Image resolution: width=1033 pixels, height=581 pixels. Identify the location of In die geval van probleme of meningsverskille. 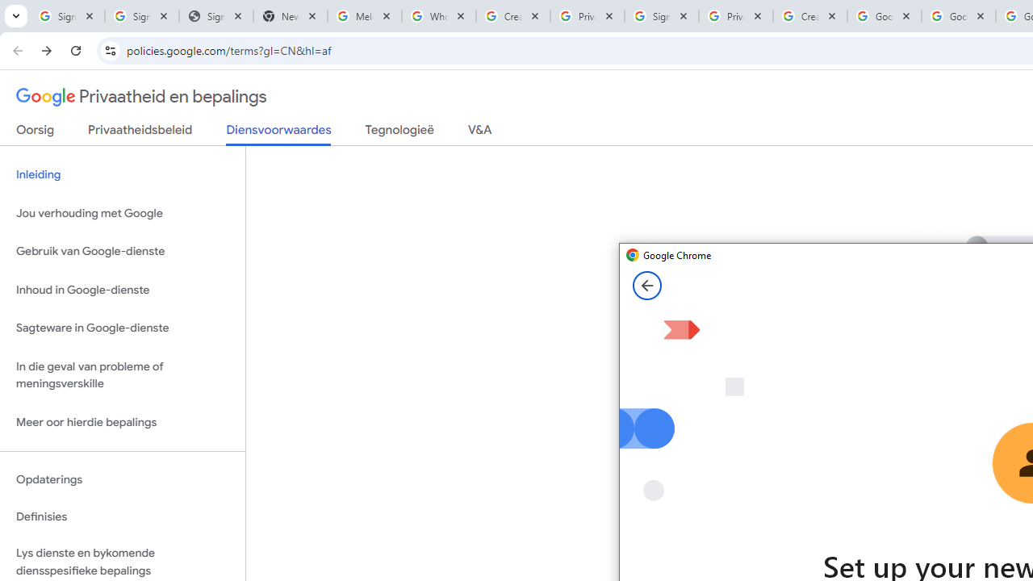
(123, 374).